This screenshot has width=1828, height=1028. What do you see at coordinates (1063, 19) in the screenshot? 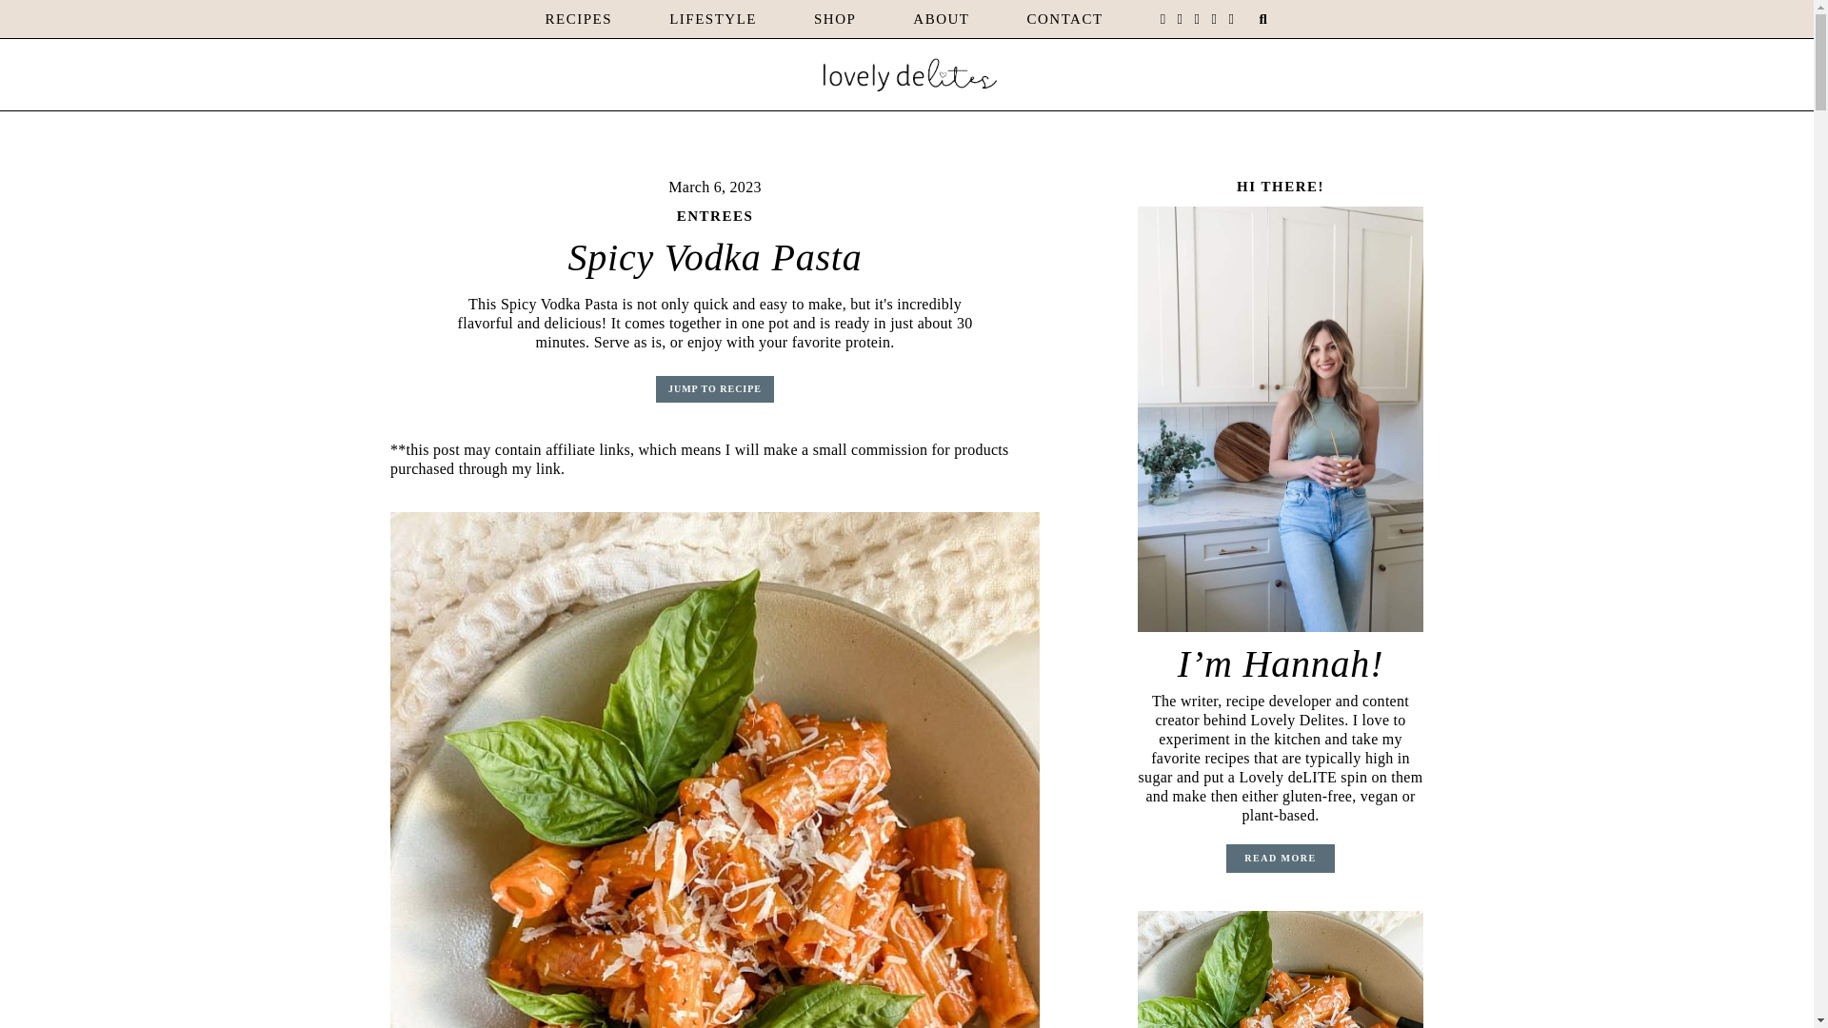
I see `CONTACT` at bounding box center [1063, 19].